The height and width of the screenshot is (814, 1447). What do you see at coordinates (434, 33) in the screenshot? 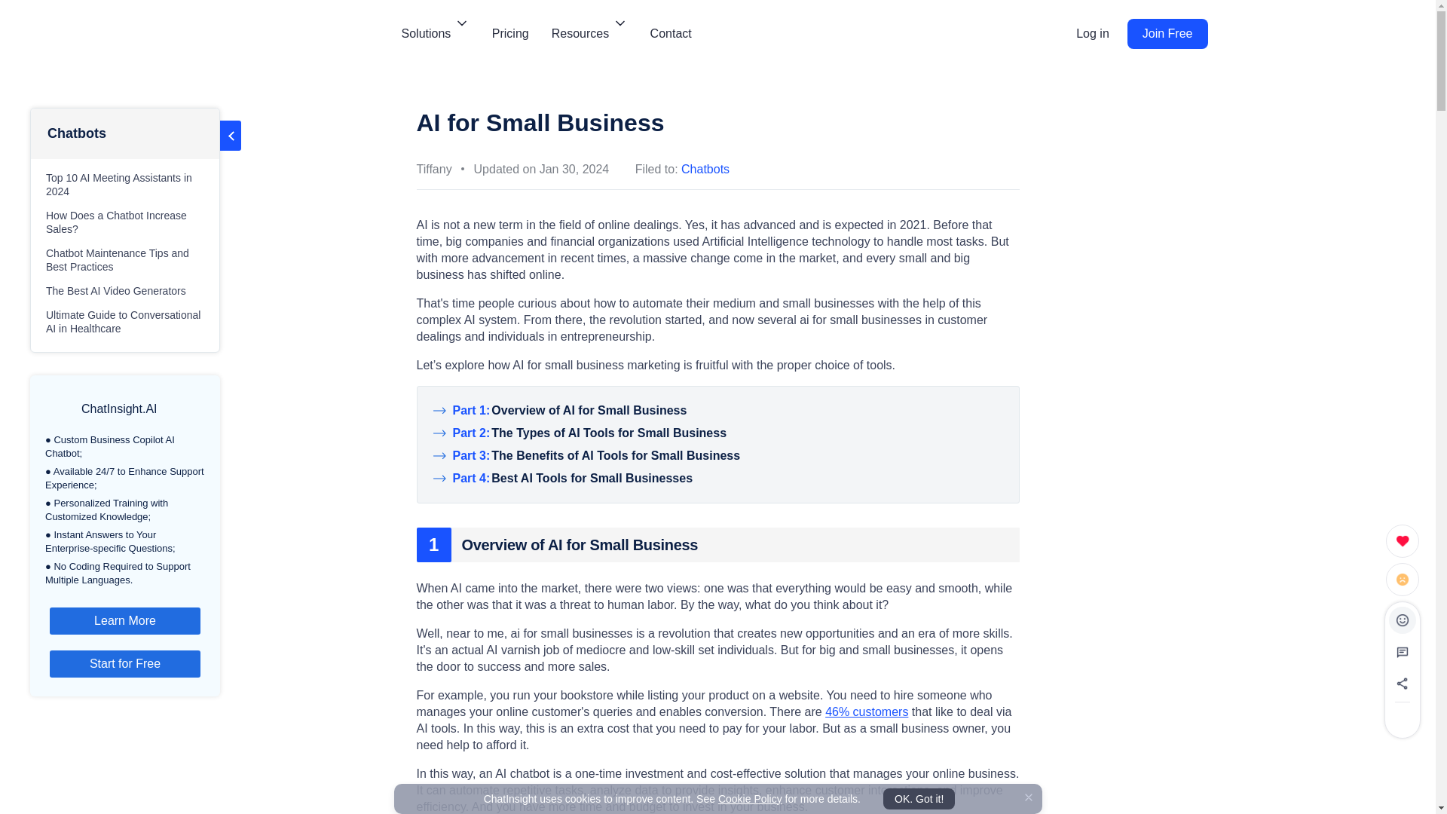
I see `Solutions` at bounding box center [434, 33].